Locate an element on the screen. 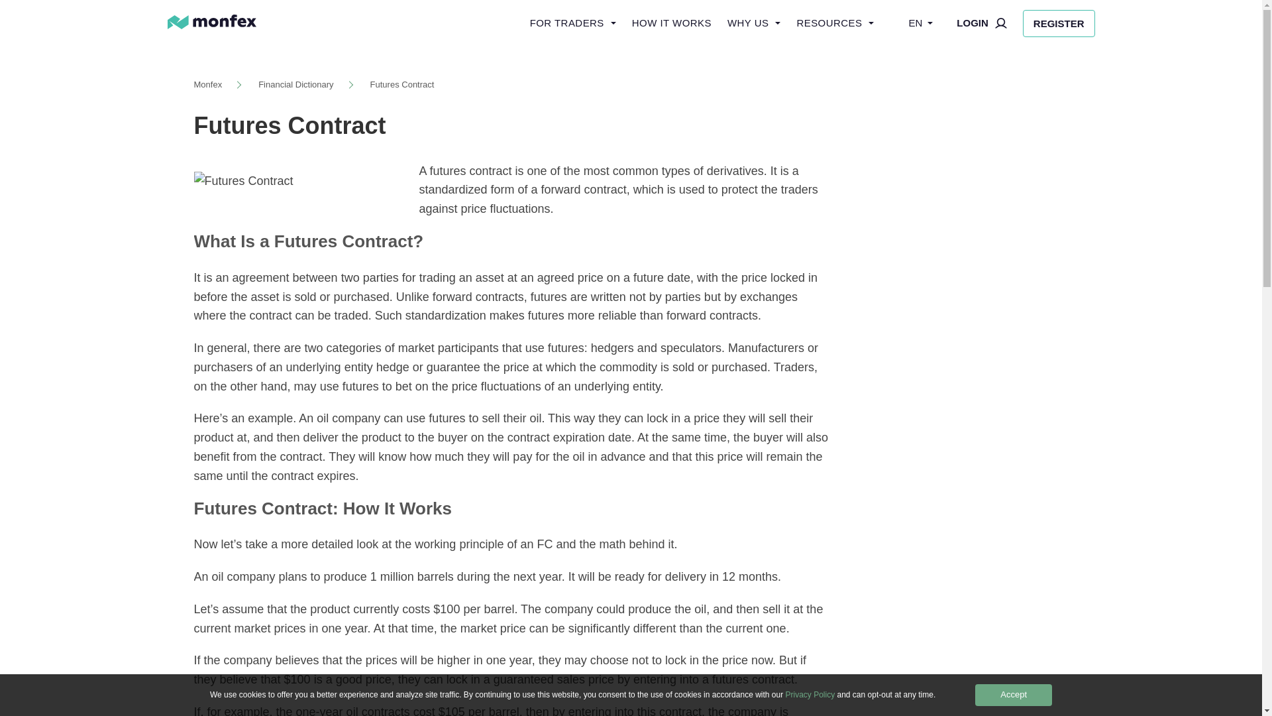 Image resolution: width=1272 pixels, height=716 pixels. Futures Contract is located at coordinates (402, 85).